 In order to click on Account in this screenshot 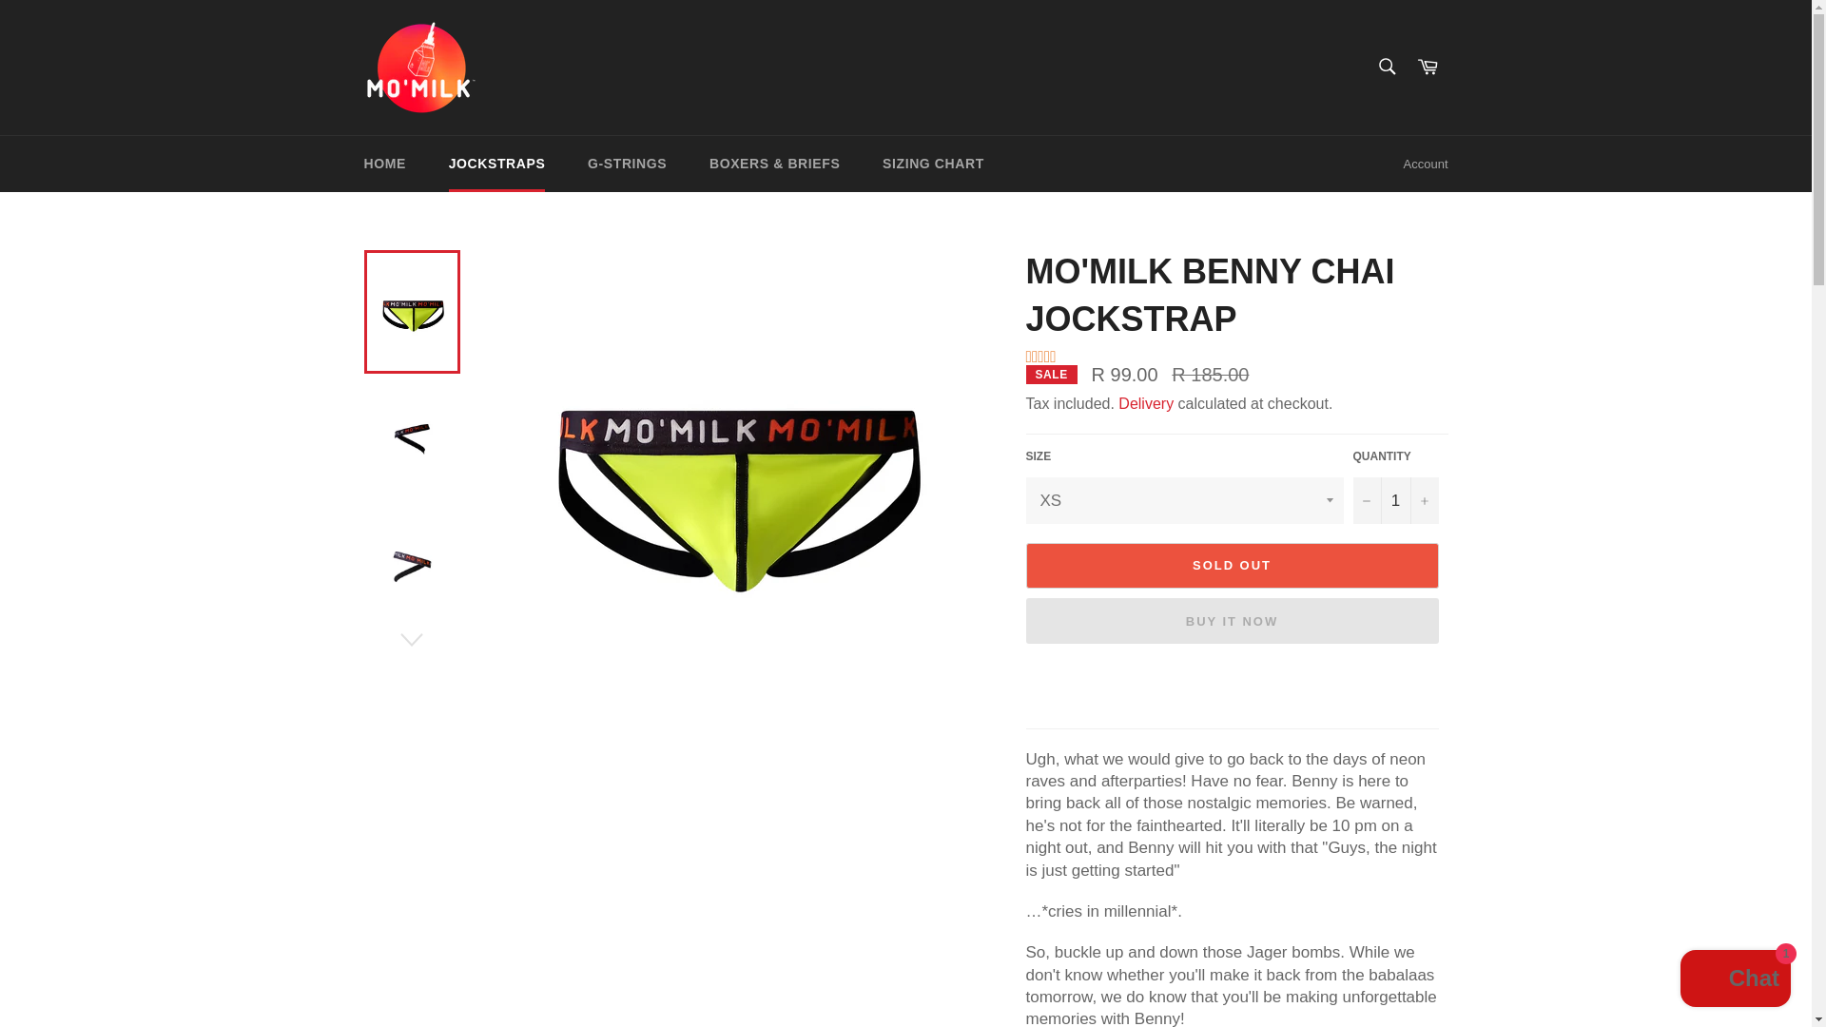, I will do `click(1426, 164)`.